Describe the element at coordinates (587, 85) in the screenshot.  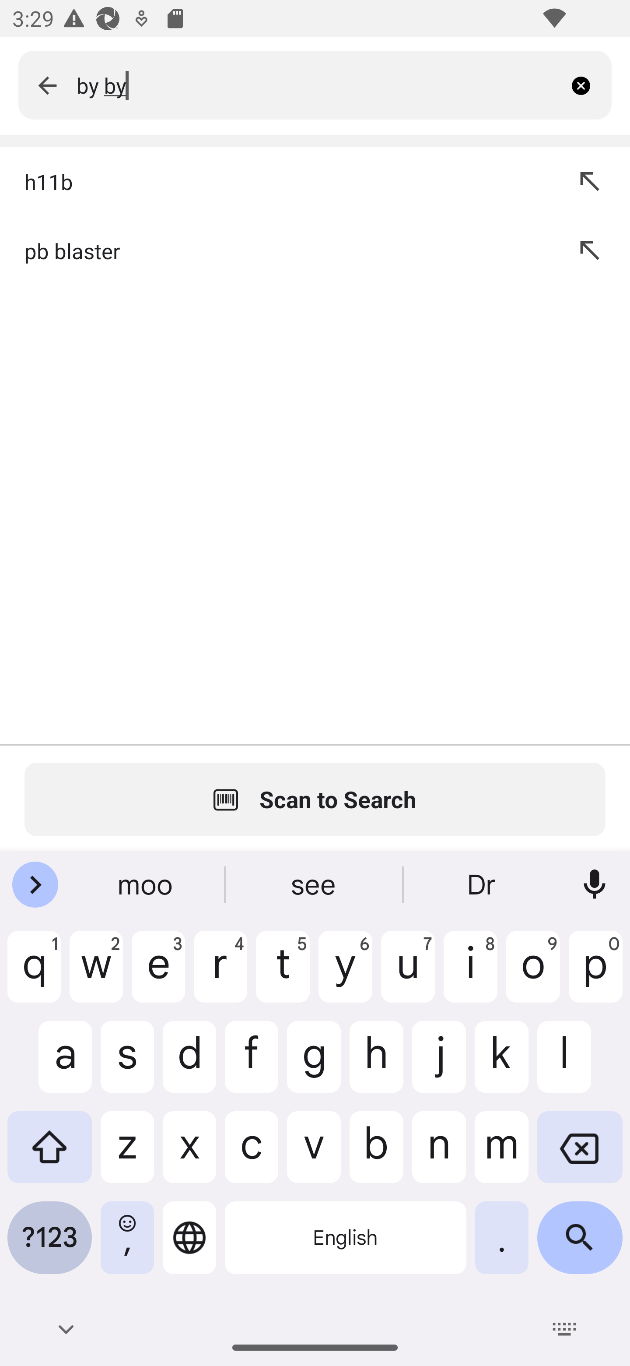
I see `Clear search bar text ` at that location.